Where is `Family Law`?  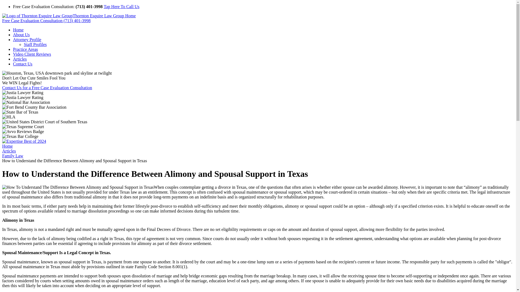 Family Law is located at coordinates (12, 156).